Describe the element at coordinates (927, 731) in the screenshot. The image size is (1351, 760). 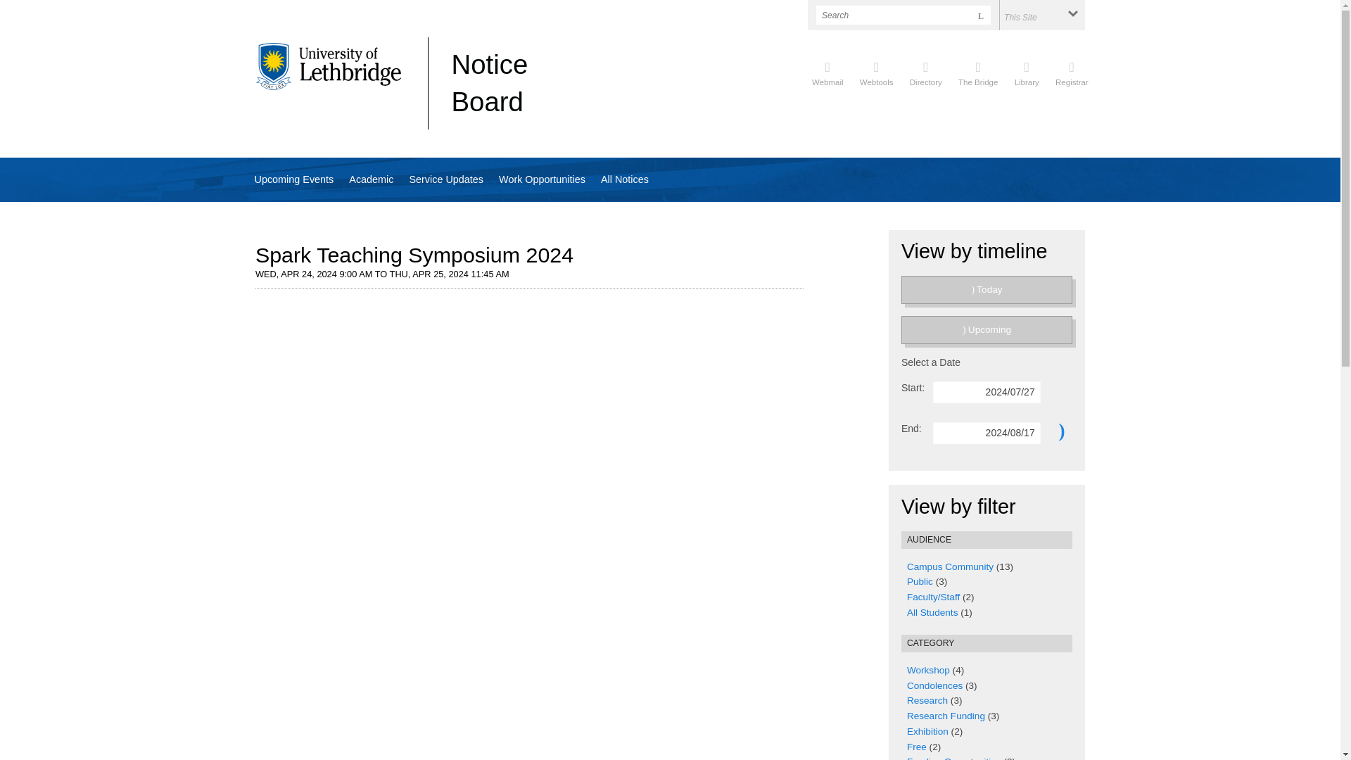
I see `Exhibition` at that location.